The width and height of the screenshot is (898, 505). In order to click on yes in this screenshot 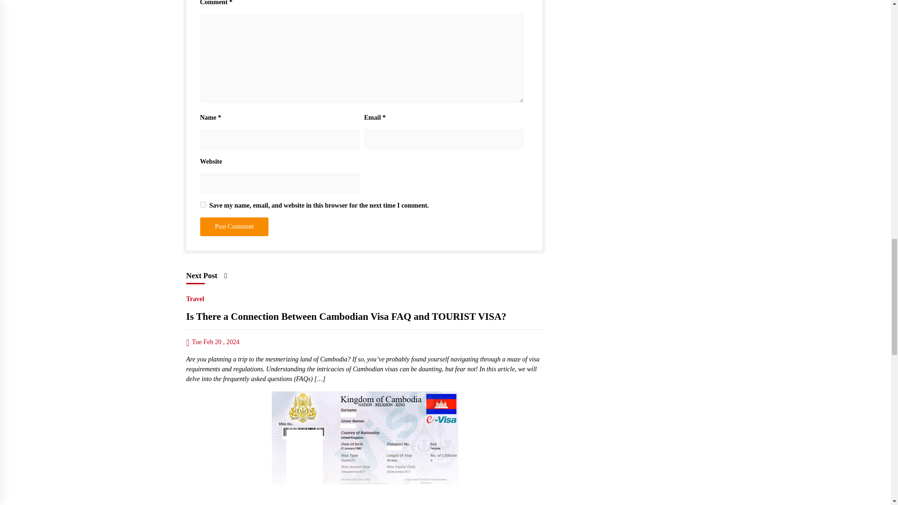, I will do `click(203, 204)`.